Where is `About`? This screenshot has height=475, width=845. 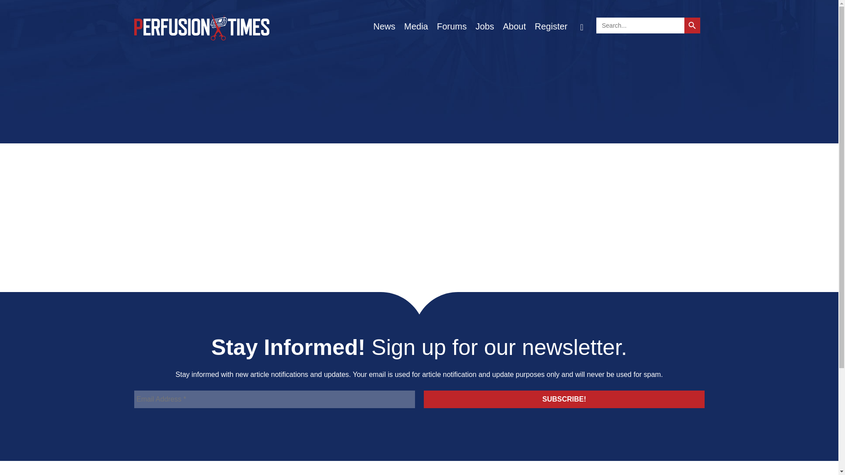 About is located at coordinates (514, 26).